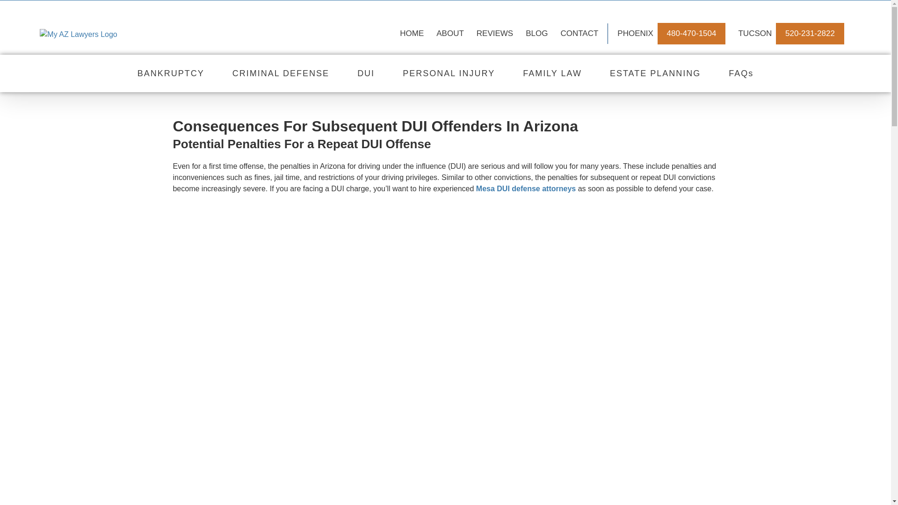 The width and height of the screenshot is (898, 505). What do you see at coordinates (790, 33) in the screenshot?
I see `TUCSON 520-231-2822` at bounding box center [790, 33].